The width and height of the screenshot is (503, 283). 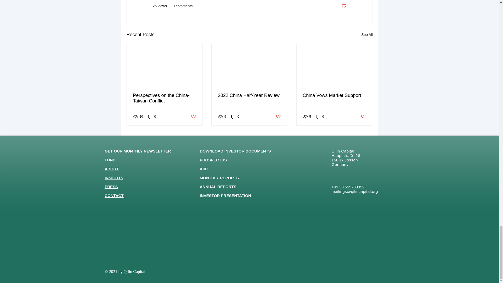 I want to click on Post not marked as liked, so click(x=344, y=6).